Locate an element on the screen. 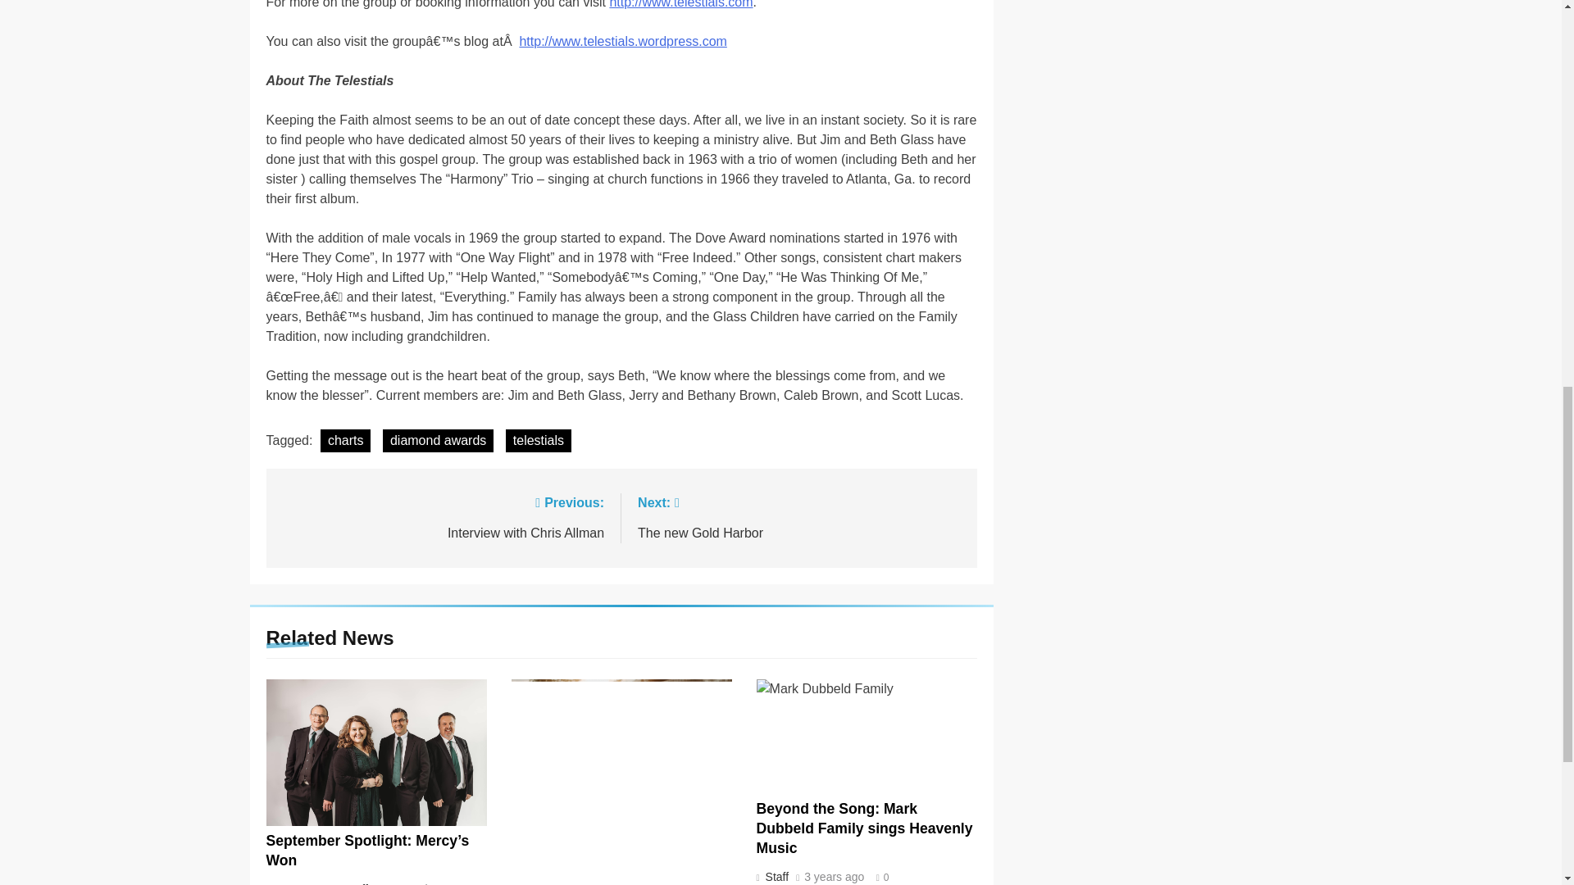  telestials is located at coordinates (798, 516).